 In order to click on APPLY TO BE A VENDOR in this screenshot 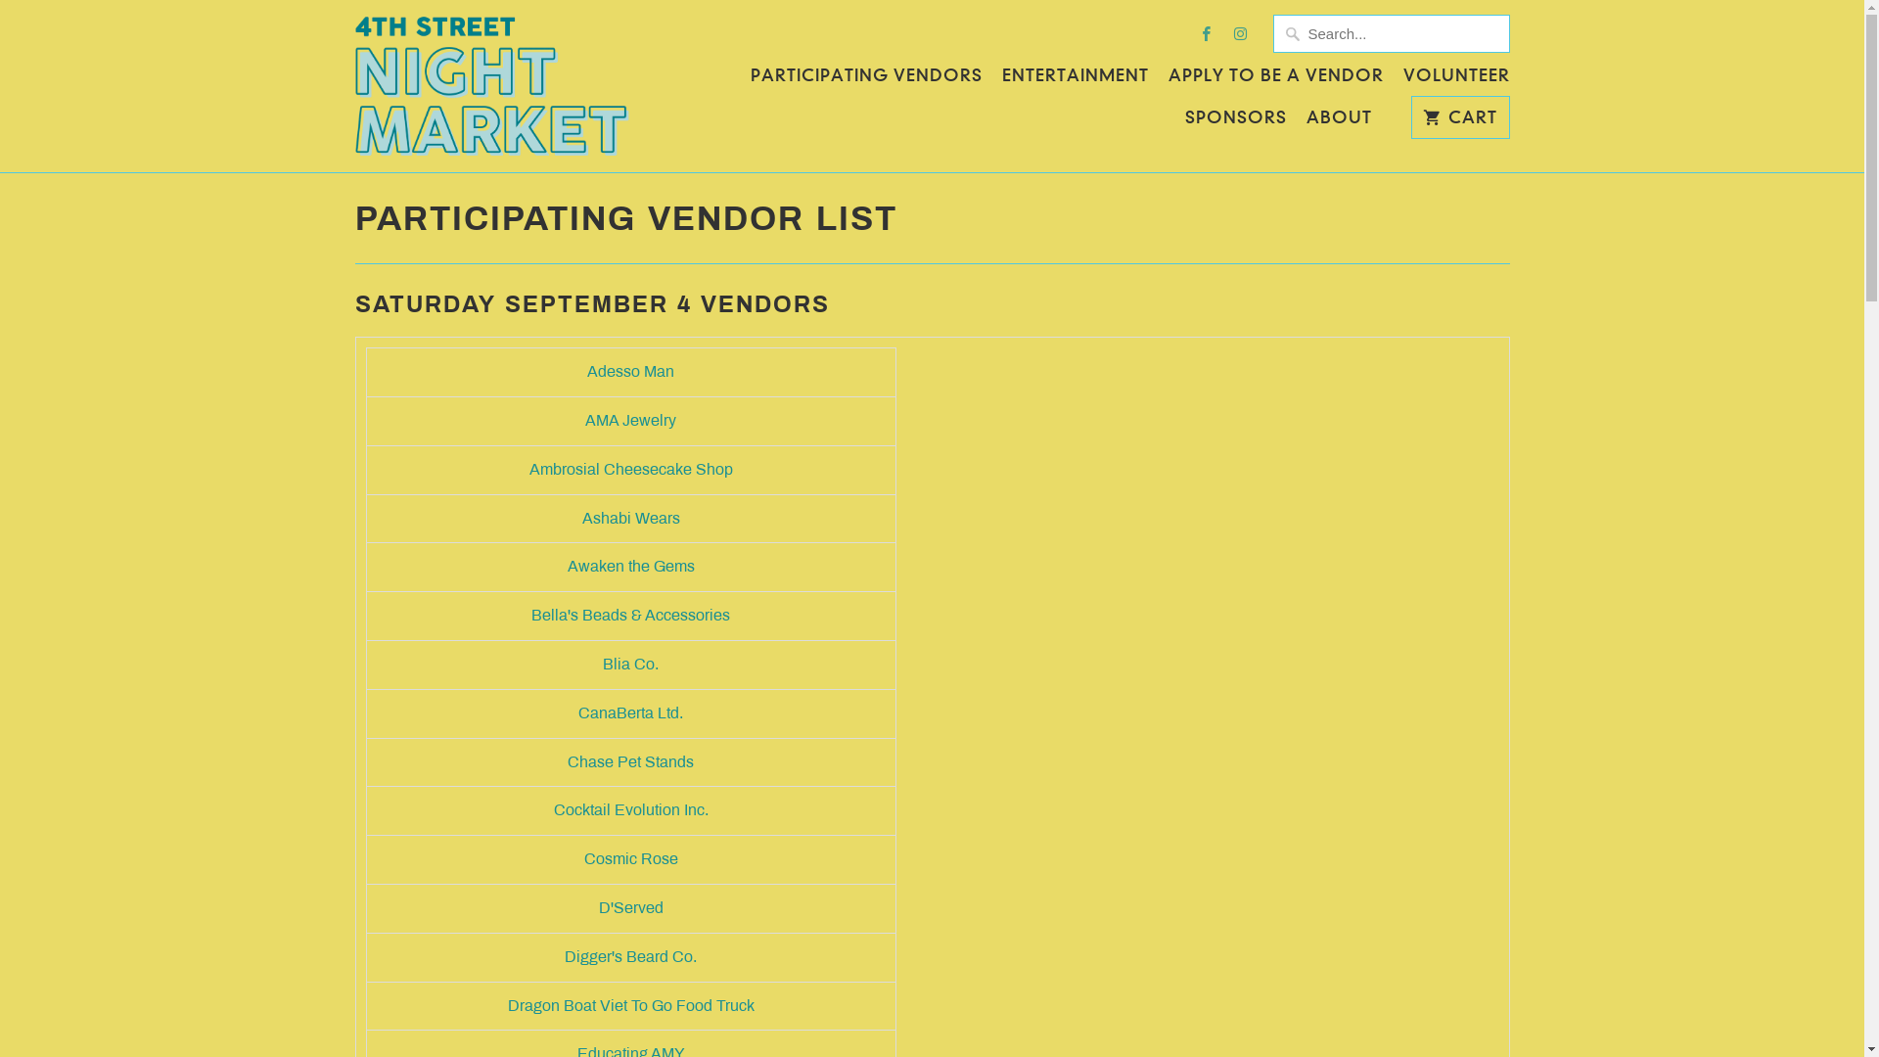, I will do `click(1276, 80)`.